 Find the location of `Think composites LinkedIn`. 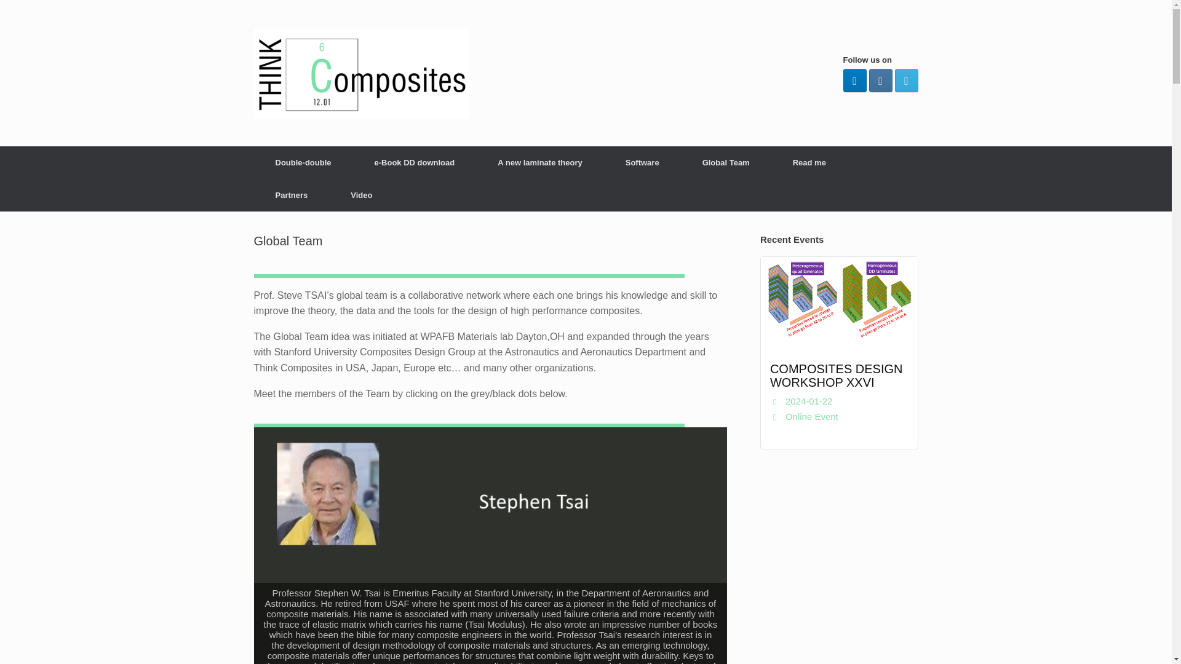

Think composites LinkedIn is located at coordinates (854, 81).